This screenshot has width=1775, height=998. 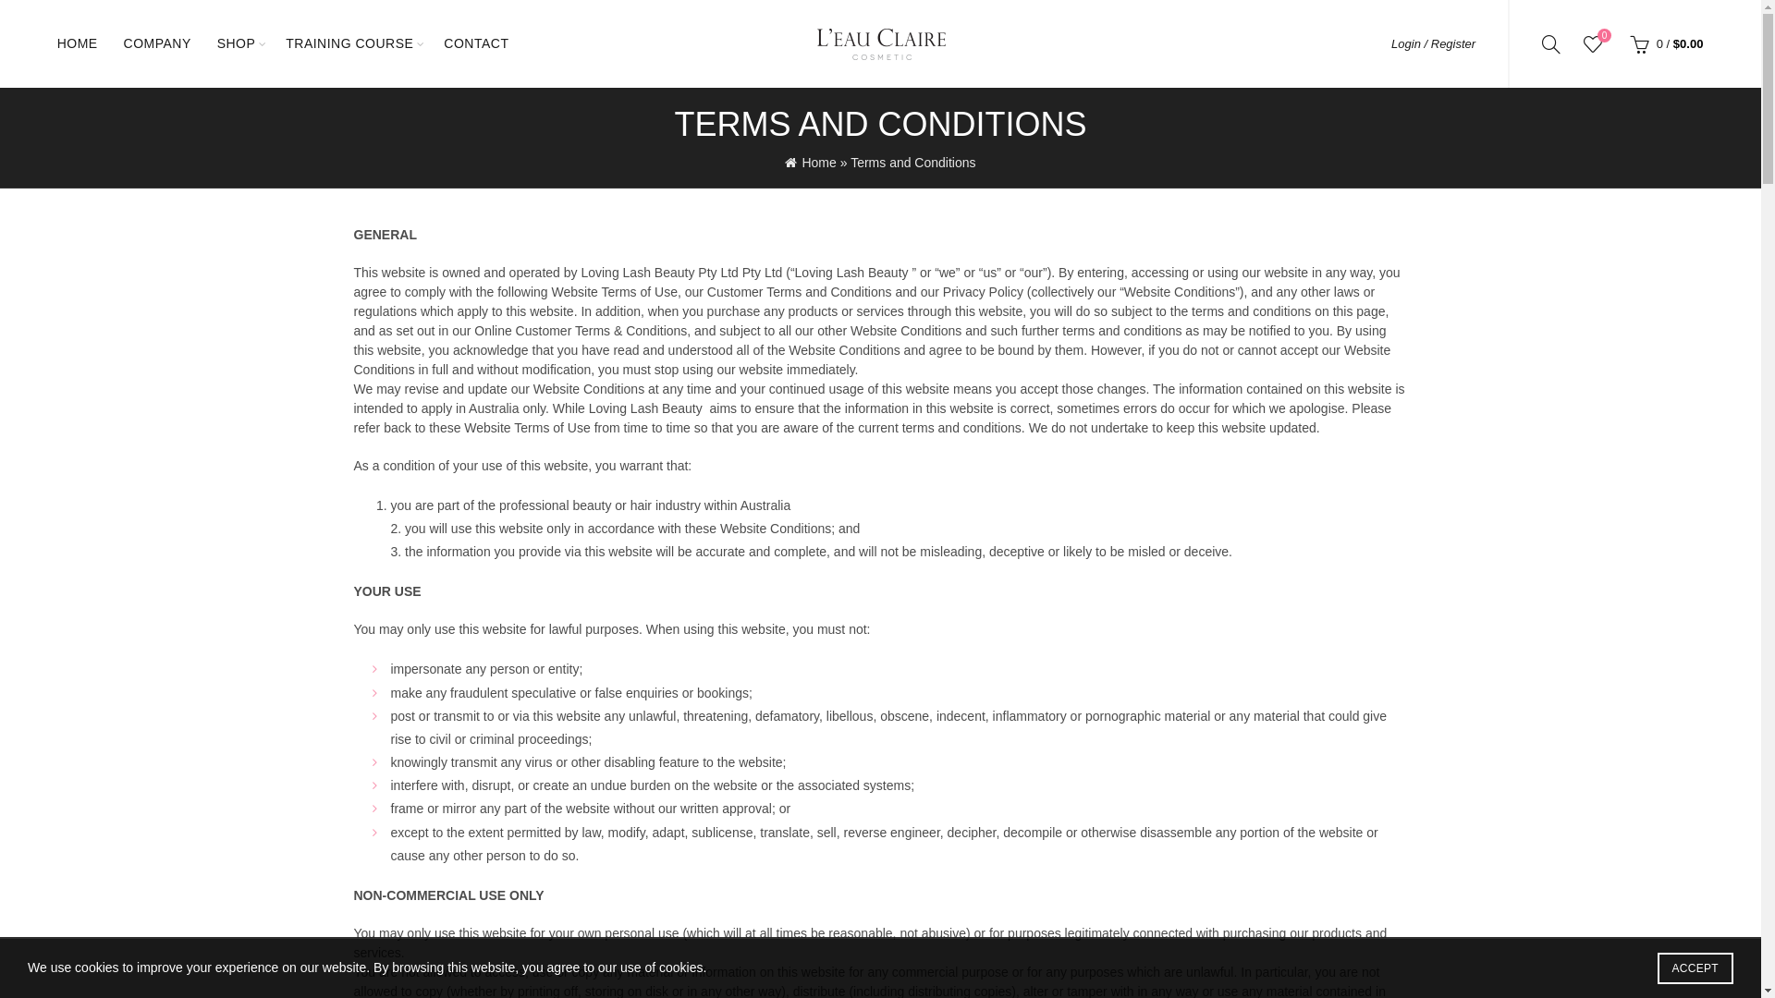 What do you see at coordinates (1593, 43) in the screenshot?
I see `Wishlist
0` at bounding box center [1593, 43].